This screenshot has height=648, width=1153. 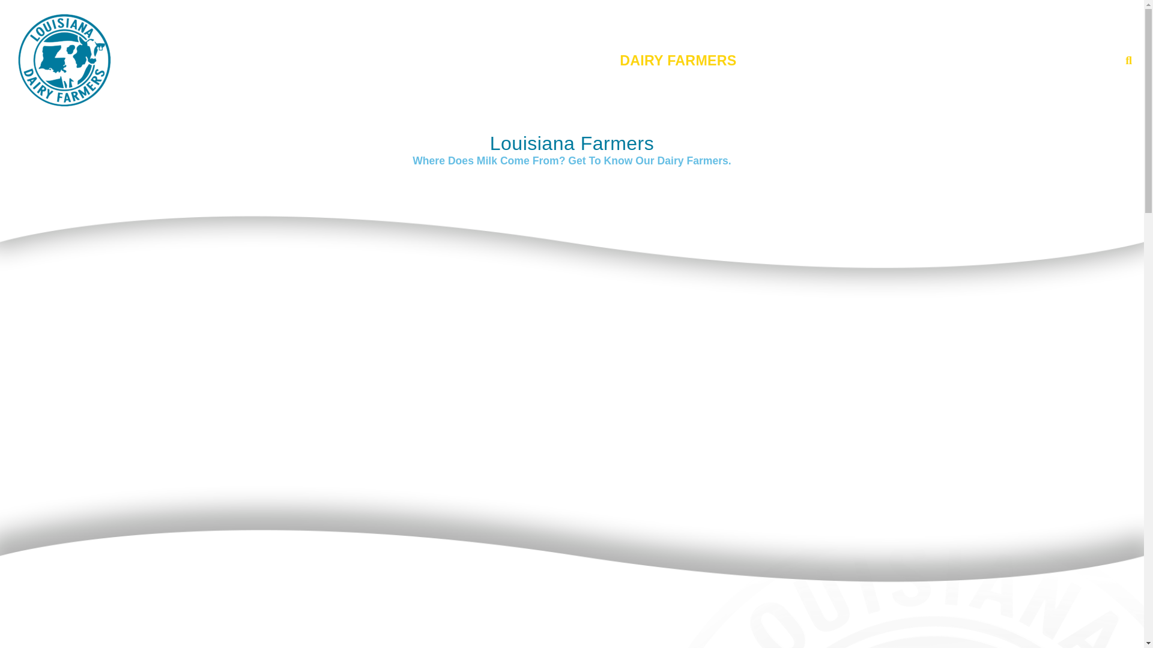 I want to click on LUCY ANNA, so click(x=1058, y=60).